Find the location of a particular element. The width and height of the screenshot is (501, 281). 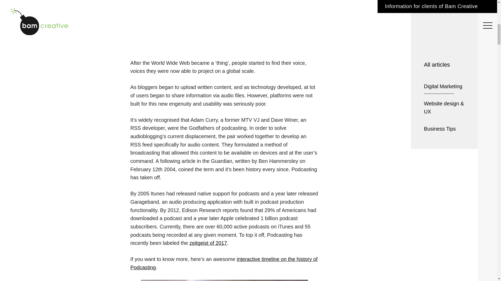

Did video kill the radio star? How to start a podcast. is located at coordinates (224, 14).